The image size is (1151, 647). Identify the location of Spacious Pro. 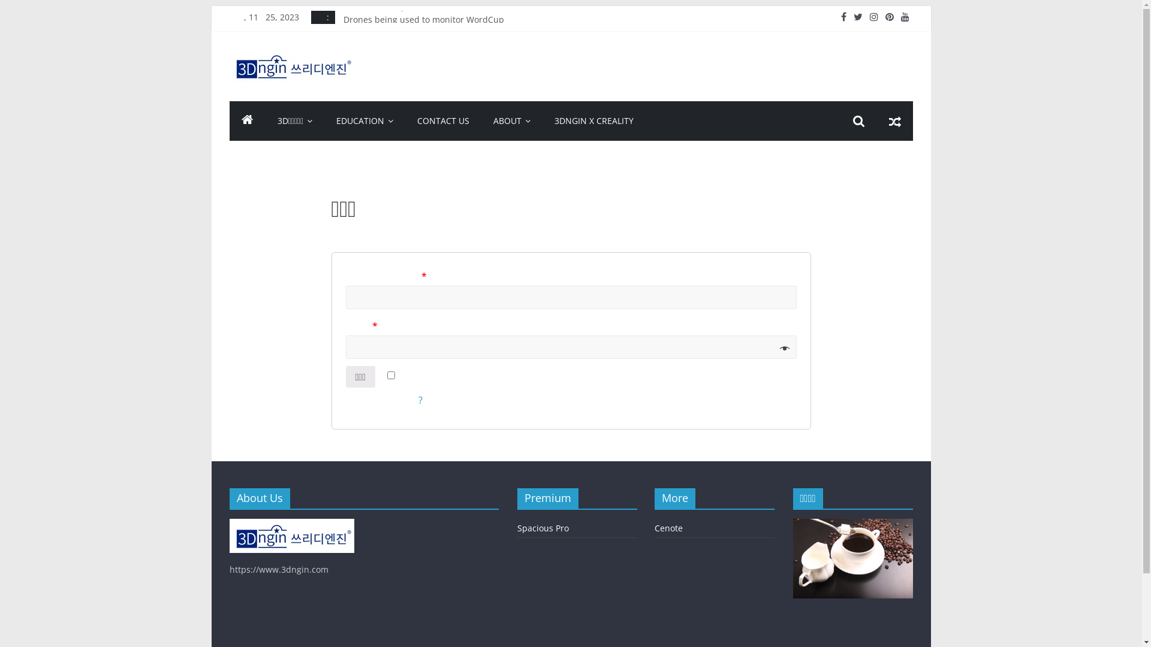
(543, 528).